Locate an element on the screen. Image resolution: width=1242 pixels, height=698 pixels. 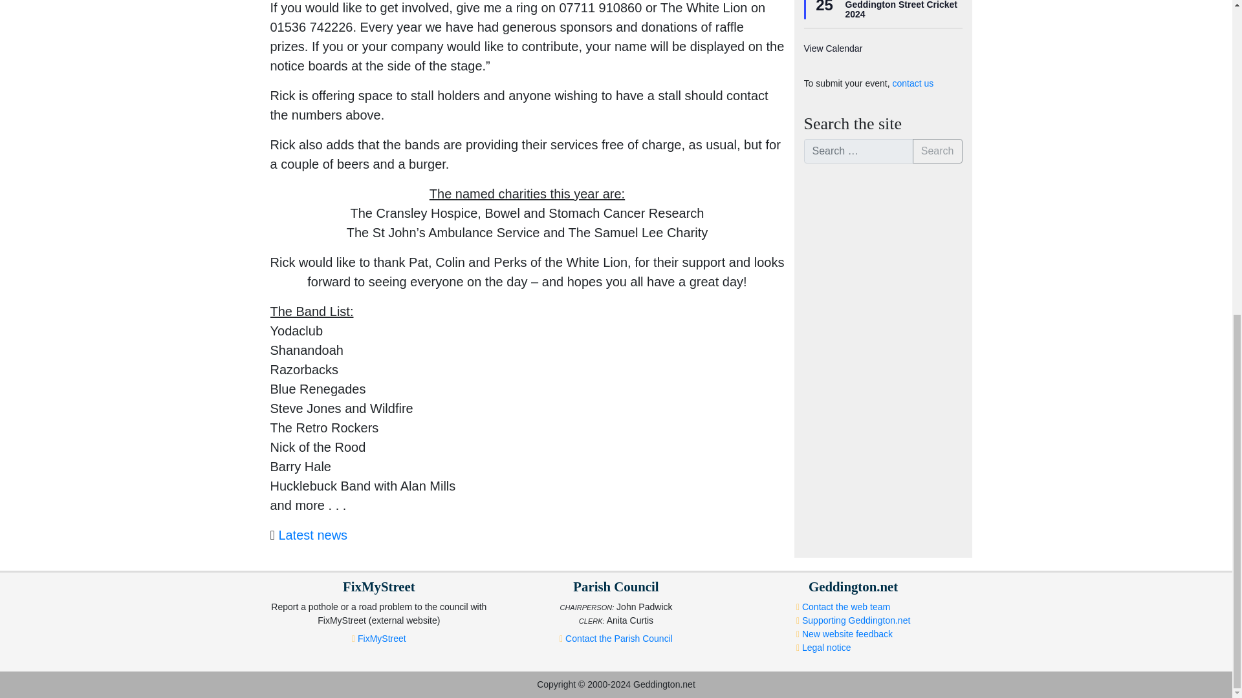
Legal notice is located at coordinates (827, 647).